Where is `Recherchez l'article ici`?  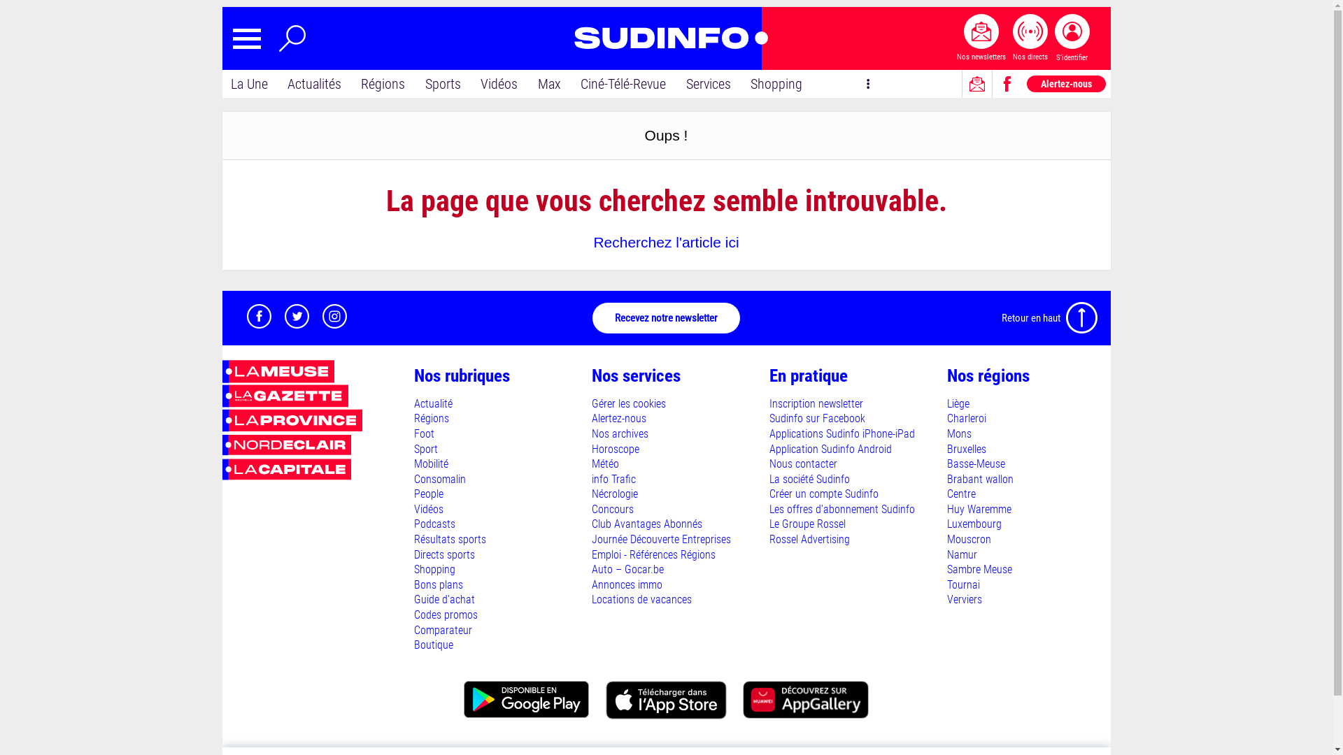 Recherchez l'article ici is located at coordinates (666, 242).